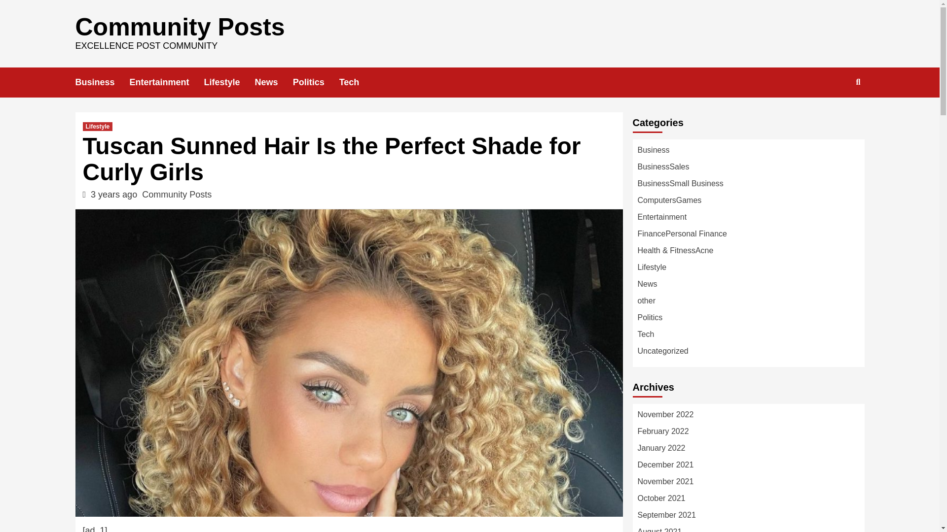 The image size is (947, 532). What do you see at coordinates (316, 82) in the screenshot?
I see `Politics` at bounding box center [316, 82].